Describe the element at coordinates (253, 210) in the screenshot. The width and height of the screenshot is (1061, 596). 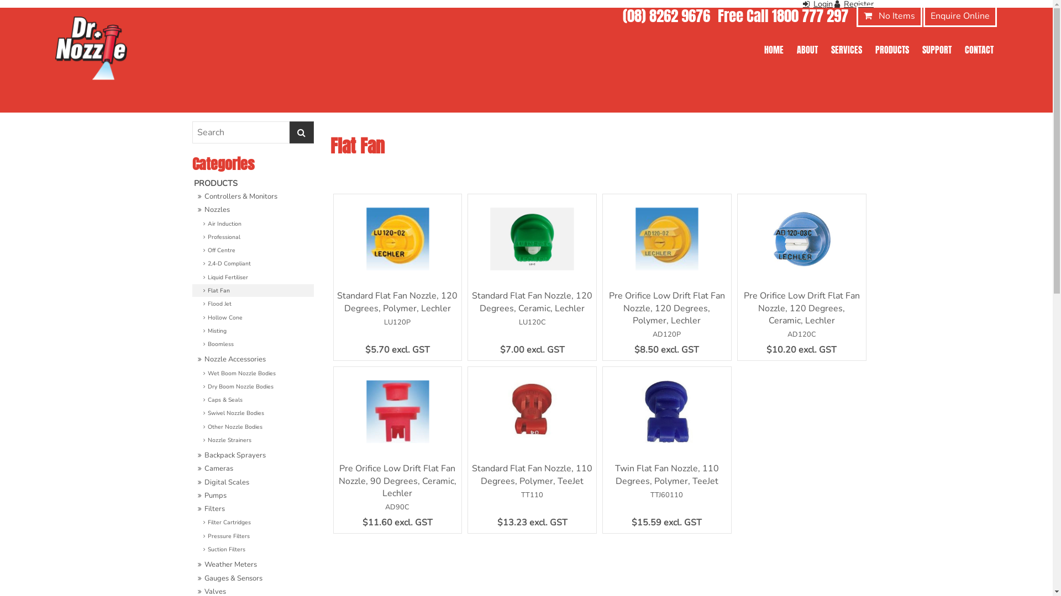
I see `Nozzles` at that location.